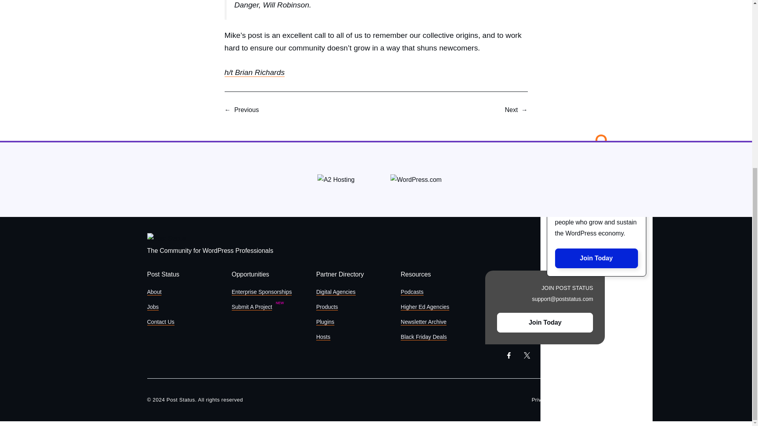 Image resolution: width=758 pixels, height=426 pixels. What do you see at coordinates (596, 145) in the screenshot?
I see `Post Status Icon` at bounding box center [596, 145].